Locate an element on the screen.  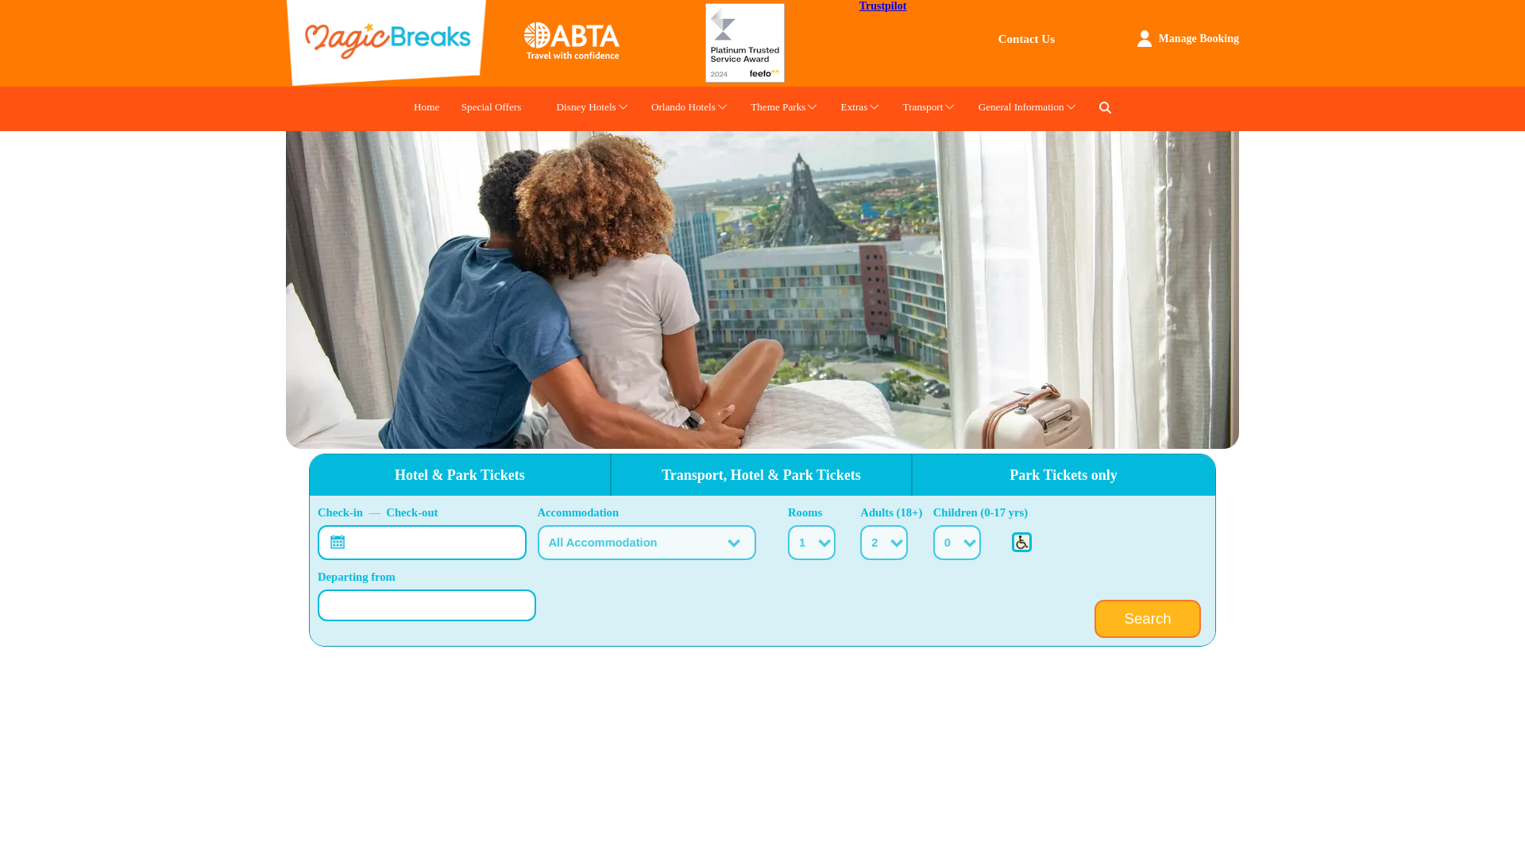
Manage Booking is located at coordinates (1198, 38).